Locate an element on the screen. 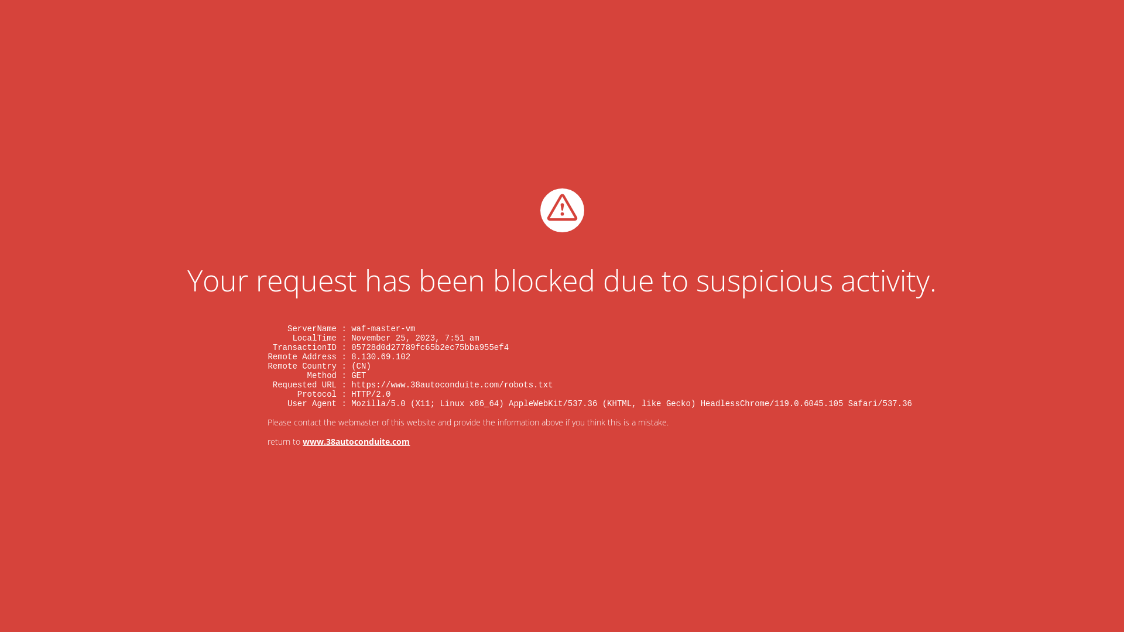 The width and height of the screenshot is (1124, 632). www.38autoconduite.com is located at coordinates (356, 441).